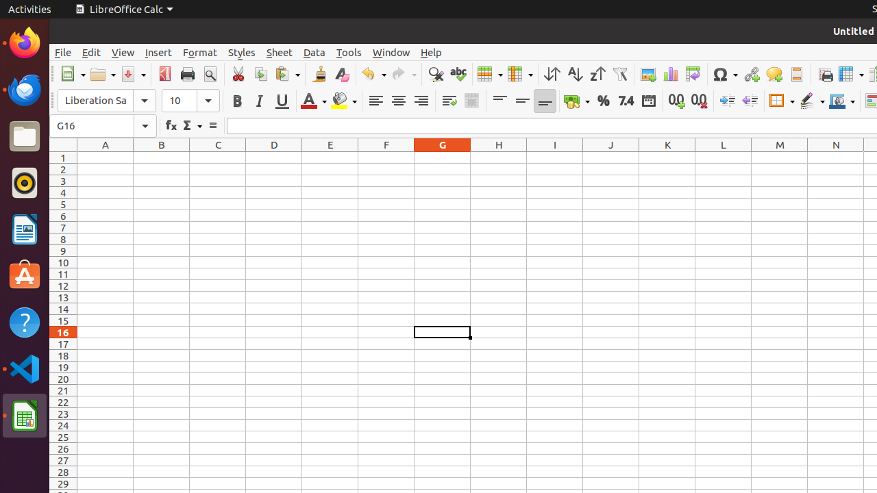 The width and height of the screenshot is (877, 493). What do you see at coordinates (574, 74) in the screenshot?
I see `Sort Ascending` at bounding box center [574, 74].